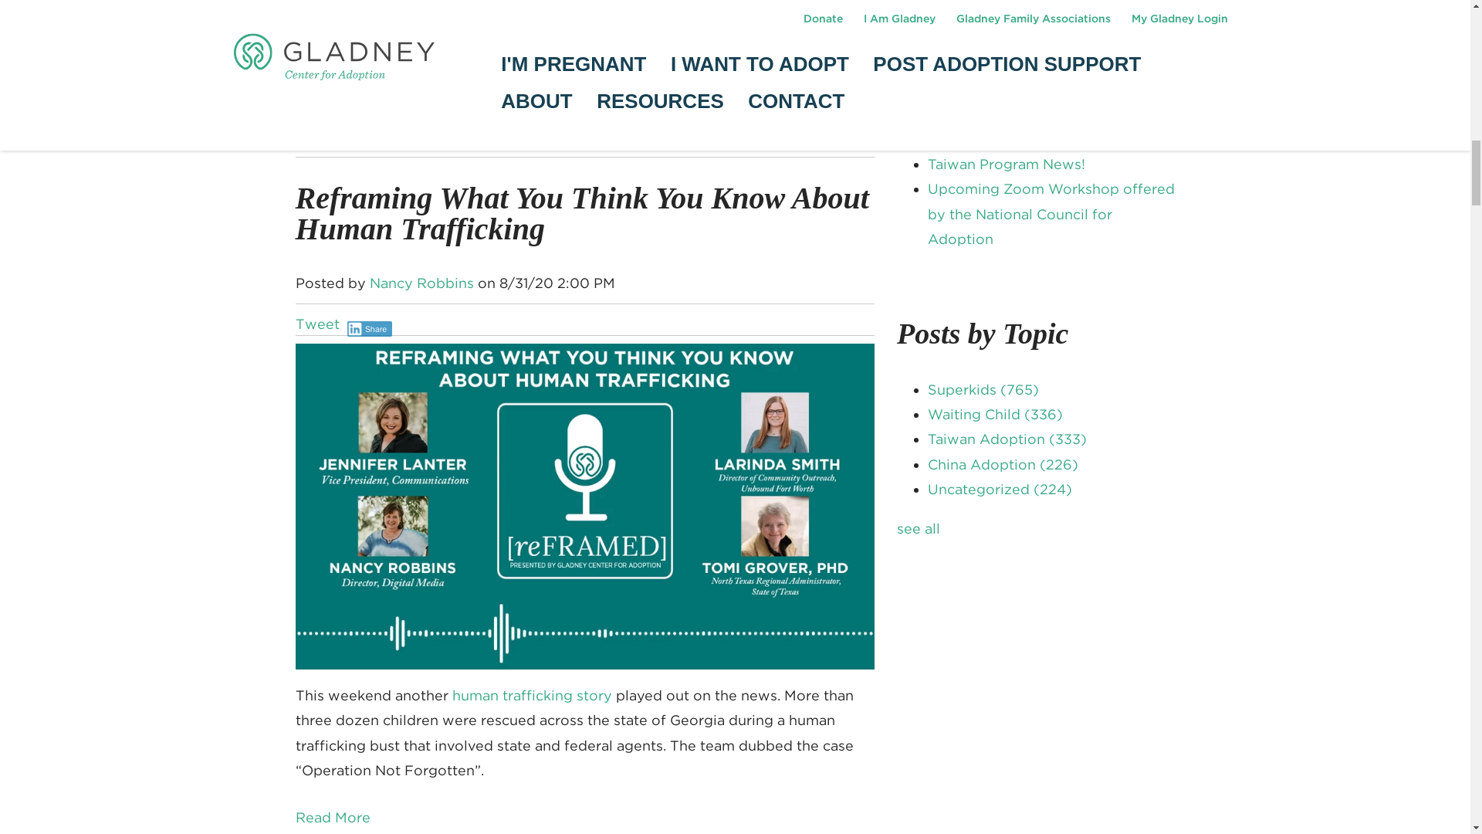 This screenshot has width=1482, height=834. I want to click on Share, so click(369, 329).